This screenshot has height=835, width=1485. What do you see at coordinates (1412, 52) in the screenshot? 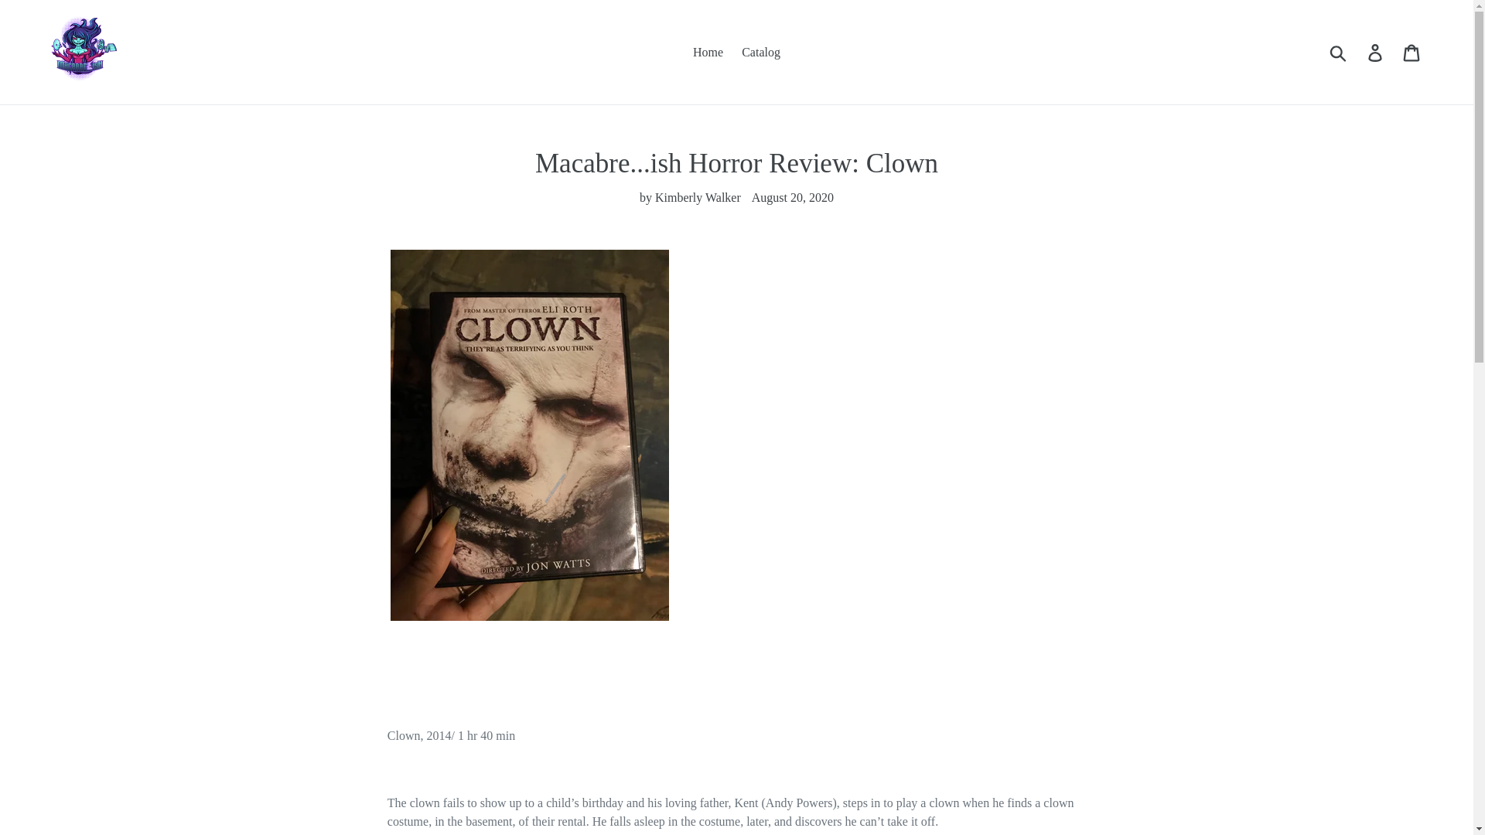
I see `Cart` at bounding box center [1412, 52].